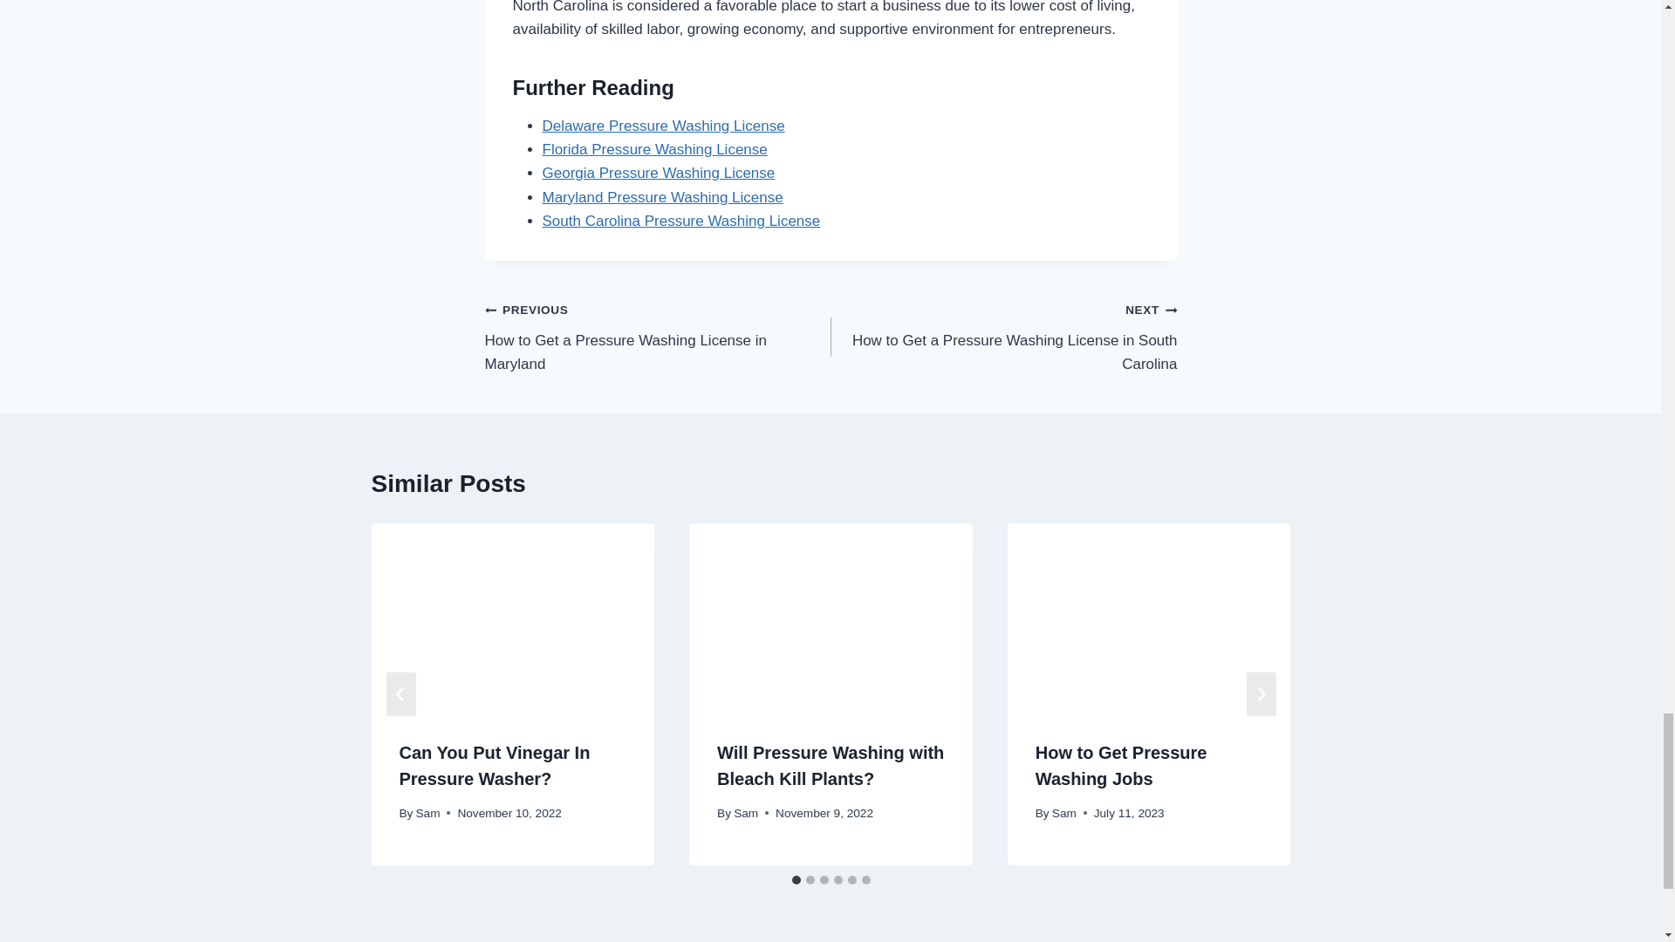 The height and width of the screenshot is (942, 1675). I want to click on Florida Pressure Washing License, so click(1003, 337).